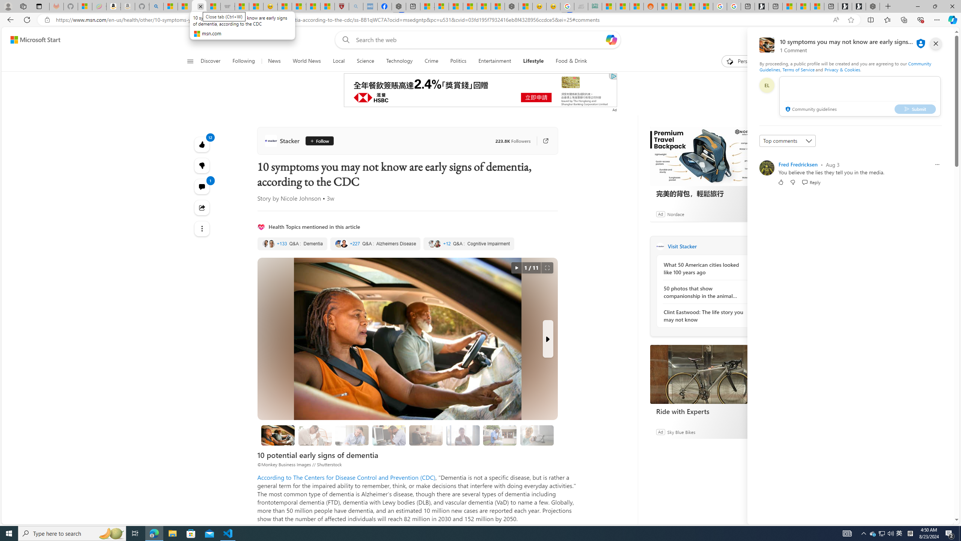  What do you see at coordinates (546, 141) in the screenshot?
I see `Go to publisher's site` at bounding box center [546, 141].